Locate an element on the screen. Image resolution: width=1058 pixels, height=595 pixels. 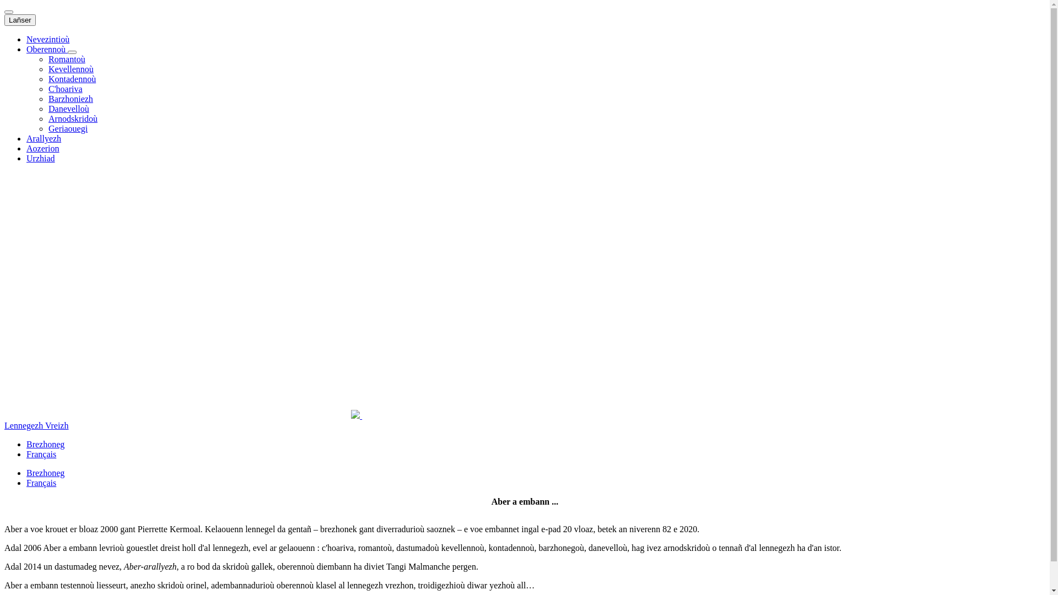
Urzhiad is located at coordinates (41, 159).